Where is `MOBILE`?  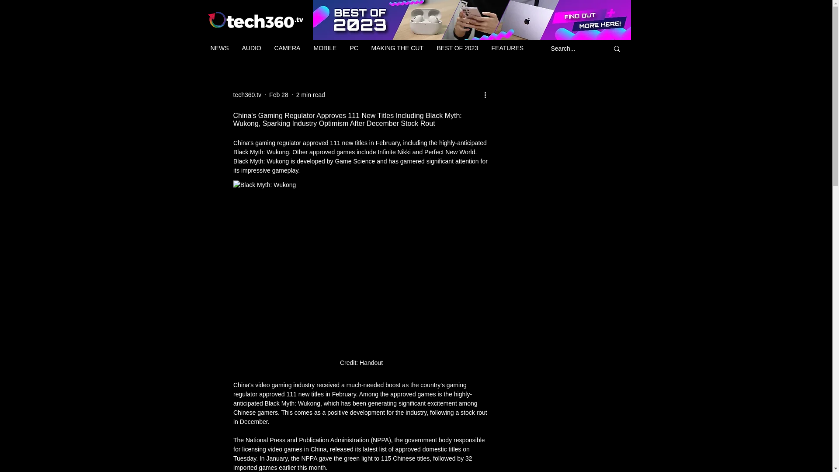 MOBILE is located at coordinates (325, 48).